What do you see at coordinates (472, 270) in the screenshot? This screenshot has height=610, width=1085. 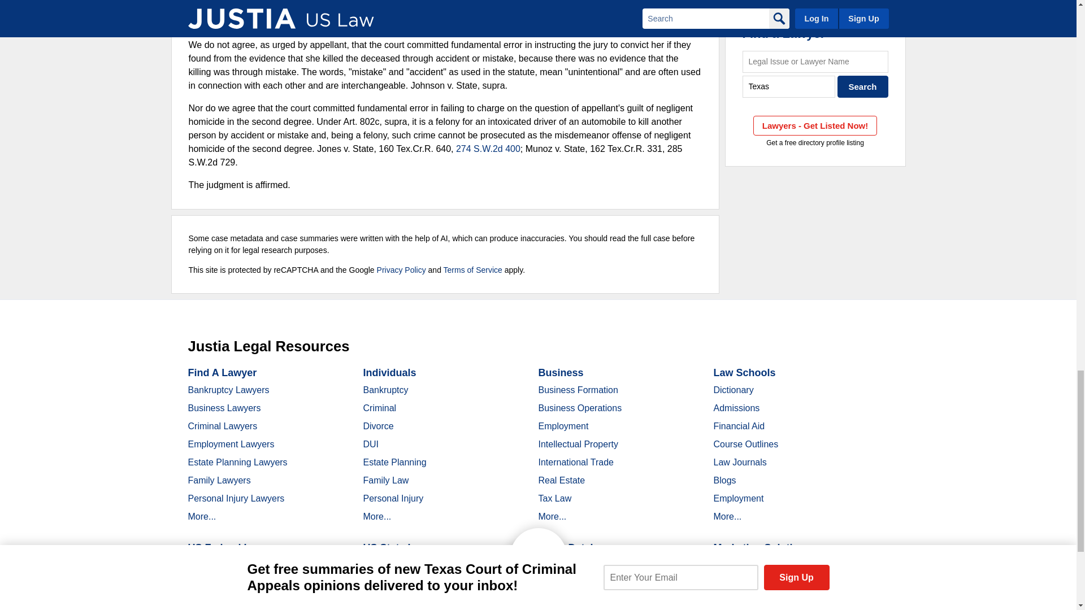 I see `Terms of Service` at bounding box center [472, 270].